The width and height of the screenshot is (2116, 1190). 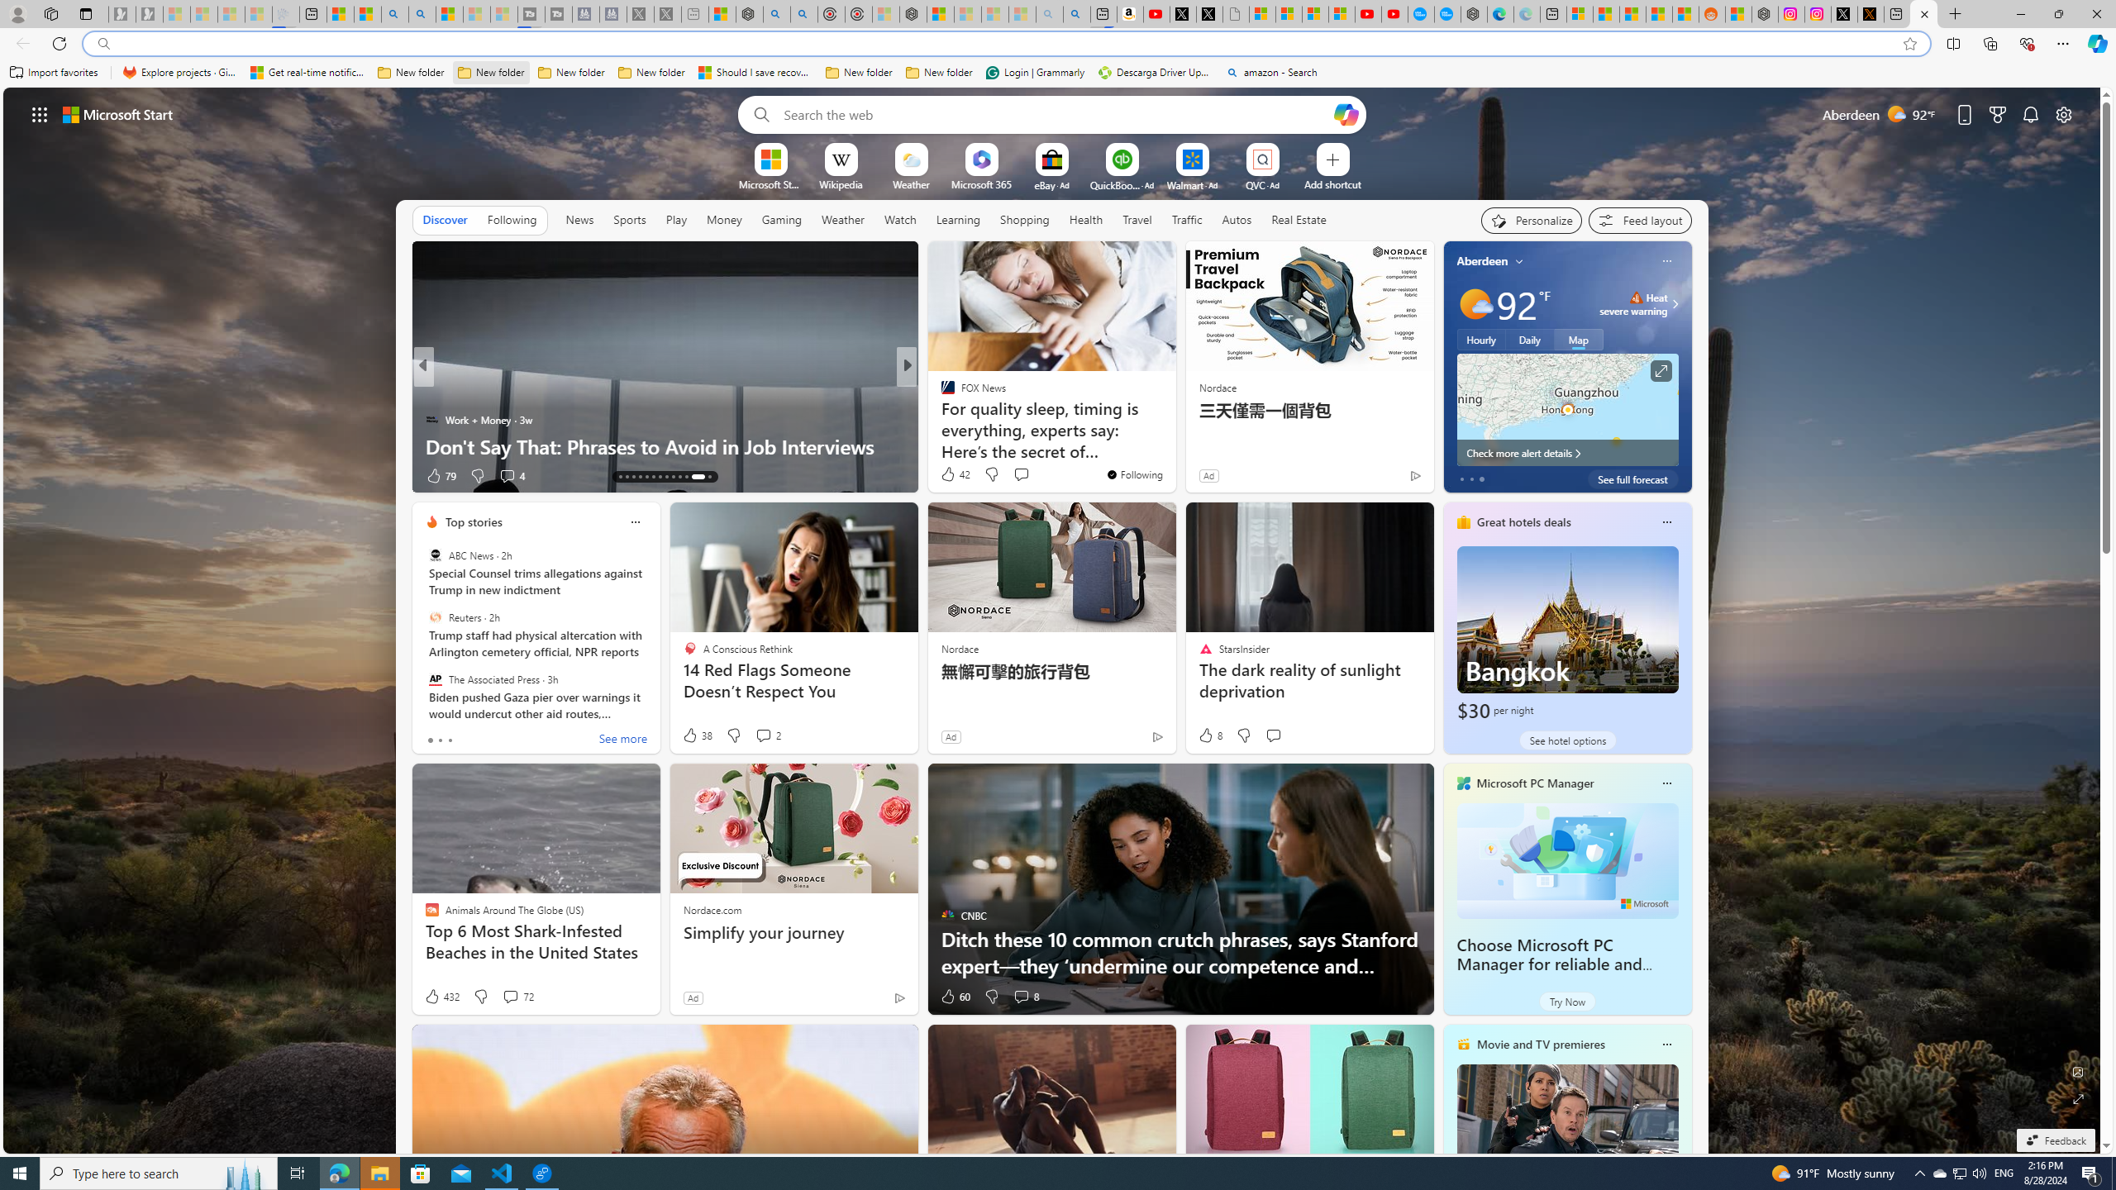 What do you see at coordinates (435, 678) in the screenshot?
I see `The Associated Press` at bounding box center [435, 678].